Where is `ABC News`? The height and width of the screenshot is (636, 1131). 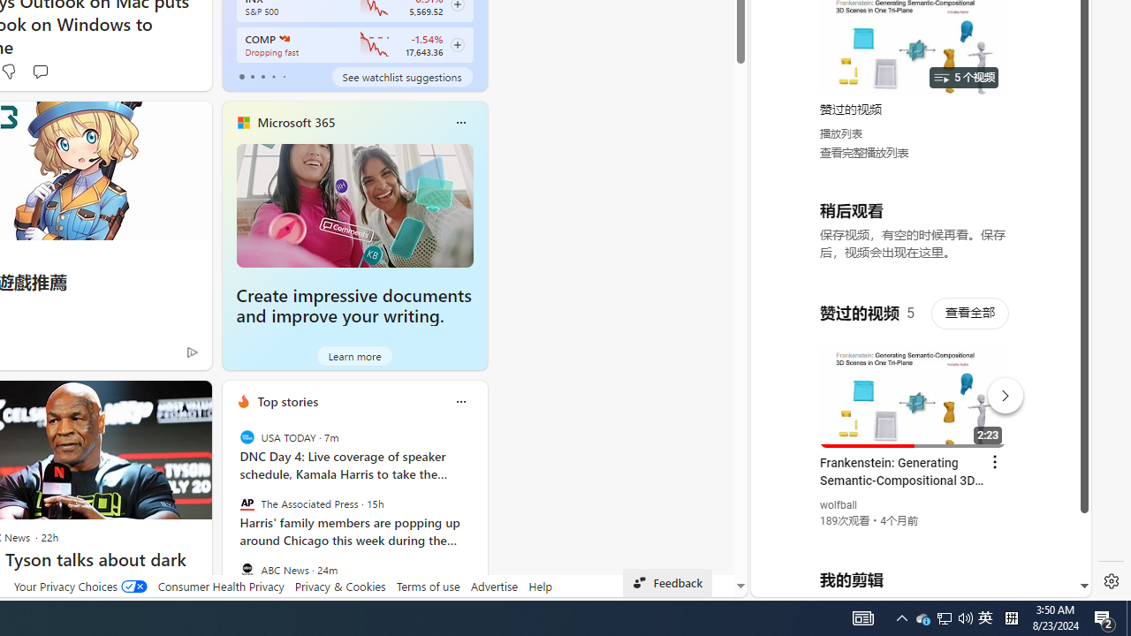
ABC News is located at coordinates (247, 569).